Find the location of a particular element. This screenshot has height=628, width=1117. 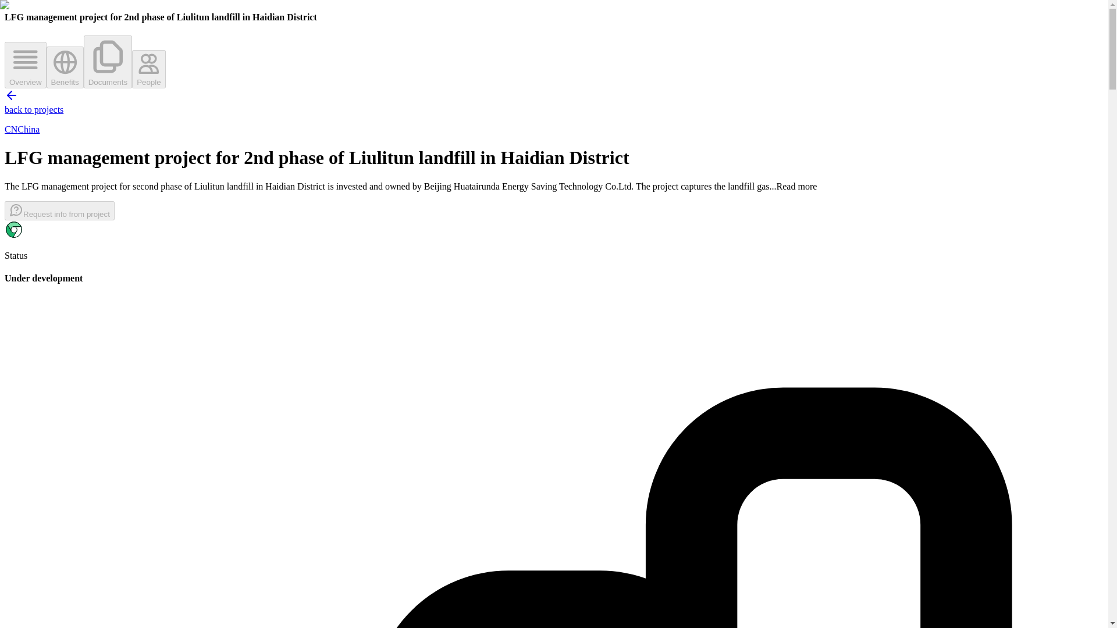

Documents is located at coordinates (108, 62).